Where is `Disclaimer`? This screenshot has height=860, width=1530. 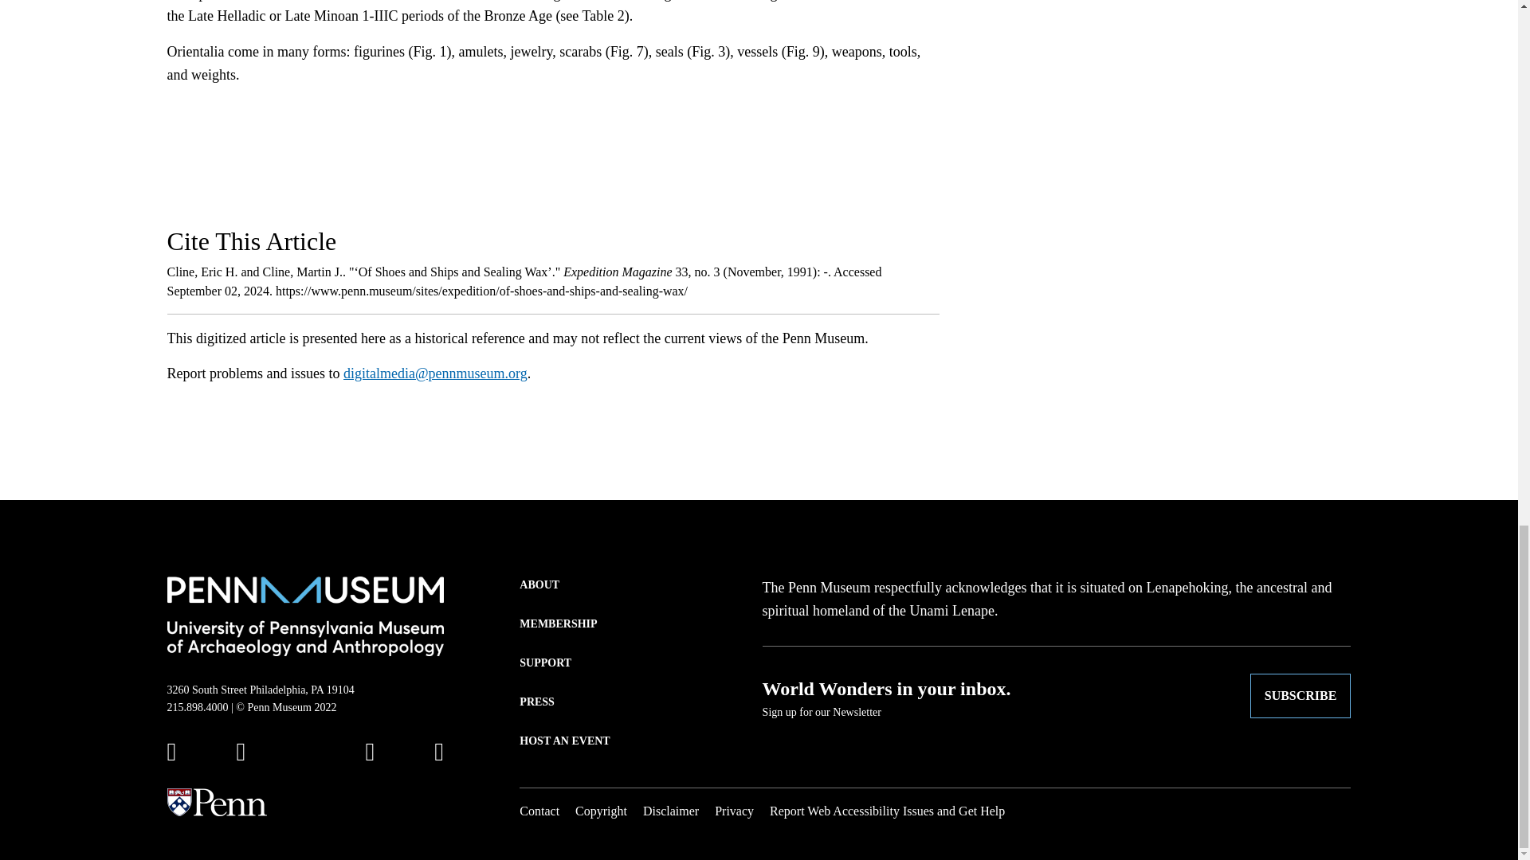 Disclaimer is located at coordinates (671, 811).